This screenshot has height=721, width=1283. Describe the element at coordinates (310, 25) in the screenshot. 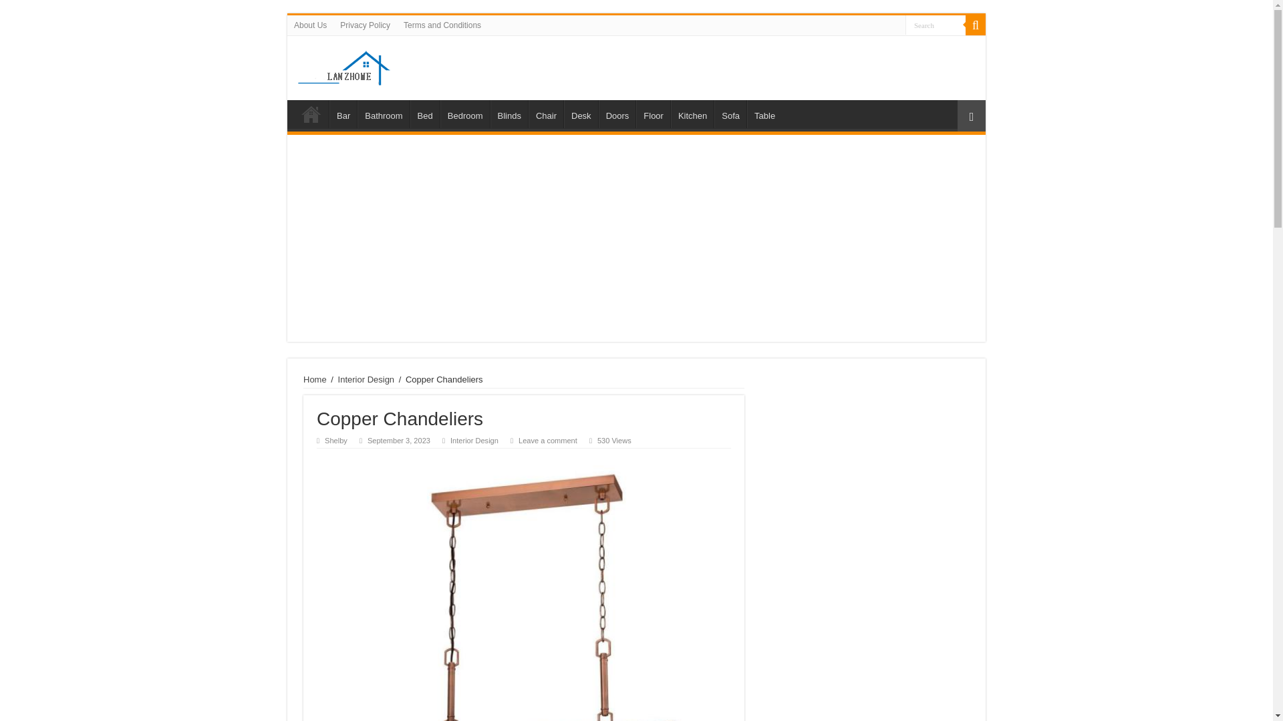

I see `About Us` at that location.